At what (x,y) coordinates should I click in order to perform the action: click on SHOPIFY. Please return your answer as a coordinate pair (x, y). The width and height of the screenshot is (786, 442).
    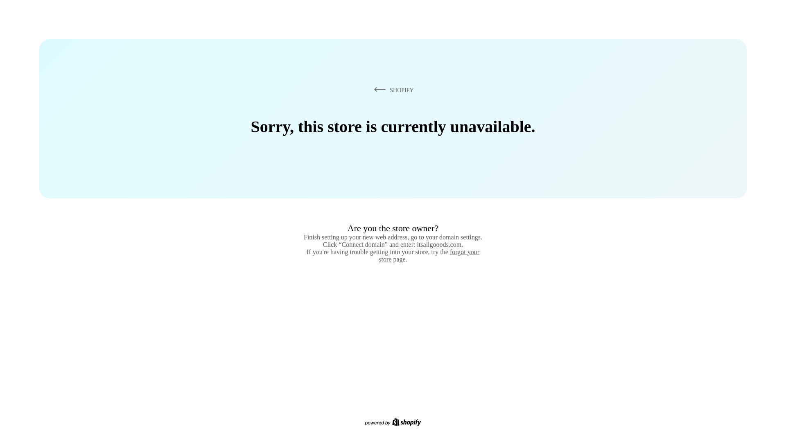
    Looking at the image, I should click on (392, 90).